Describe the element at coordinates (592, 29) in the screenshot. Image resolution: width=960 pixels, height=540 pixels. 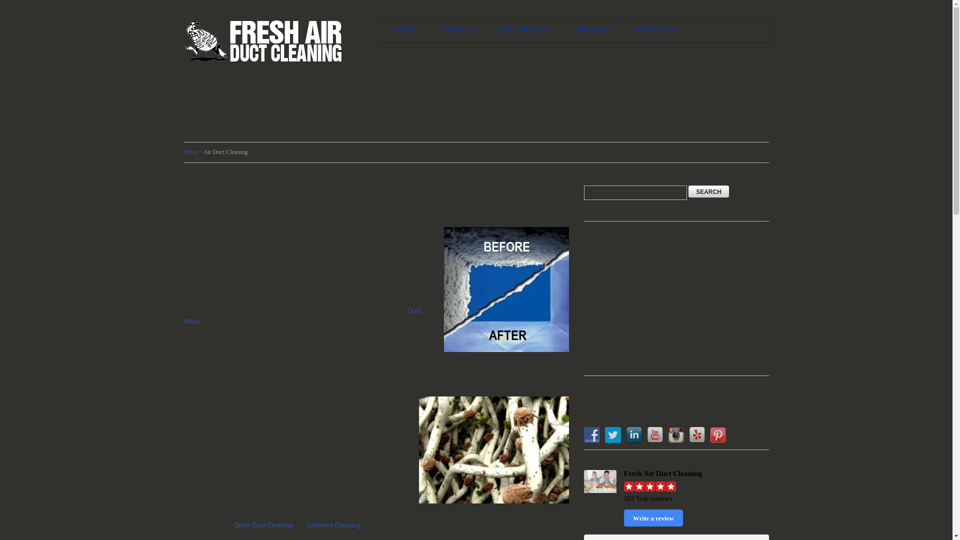
I see `SPECIALS` at that location.